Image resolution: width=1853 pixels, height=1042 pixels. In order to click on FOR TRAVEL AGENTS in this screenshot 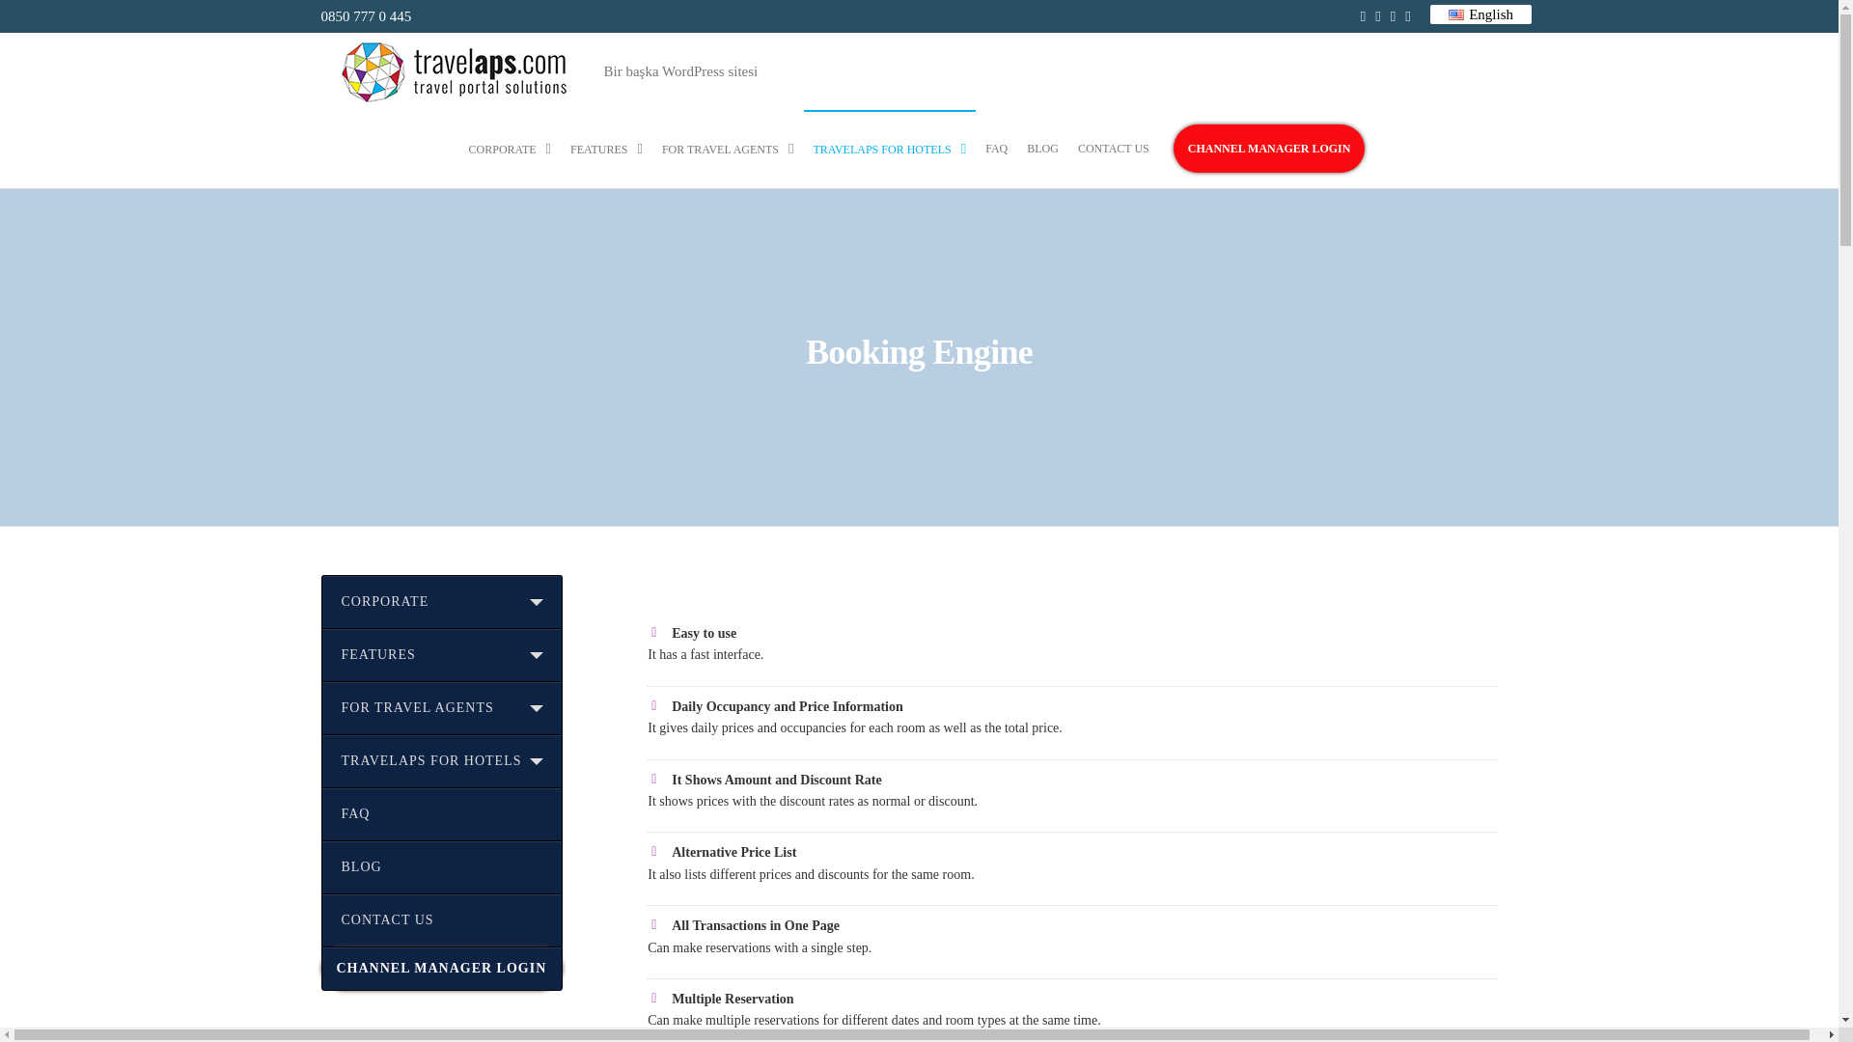, I will do `click(728, 149)`.